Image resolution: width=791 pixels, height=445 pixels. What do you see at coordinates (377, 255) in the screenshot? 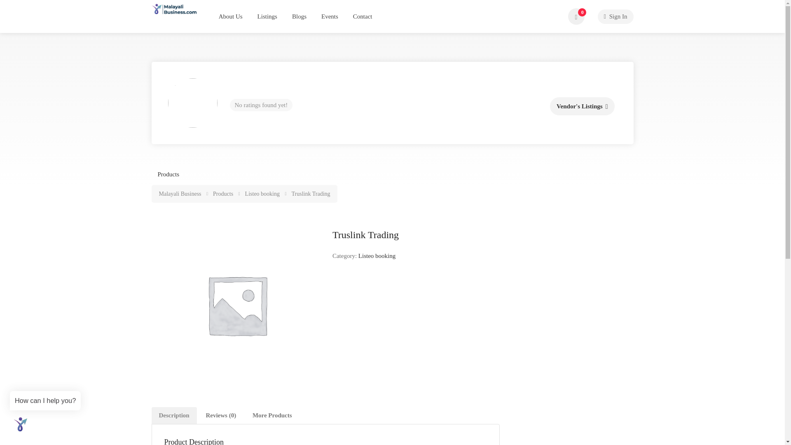
I see `Listeo booking` at bounding box center [377, 255].